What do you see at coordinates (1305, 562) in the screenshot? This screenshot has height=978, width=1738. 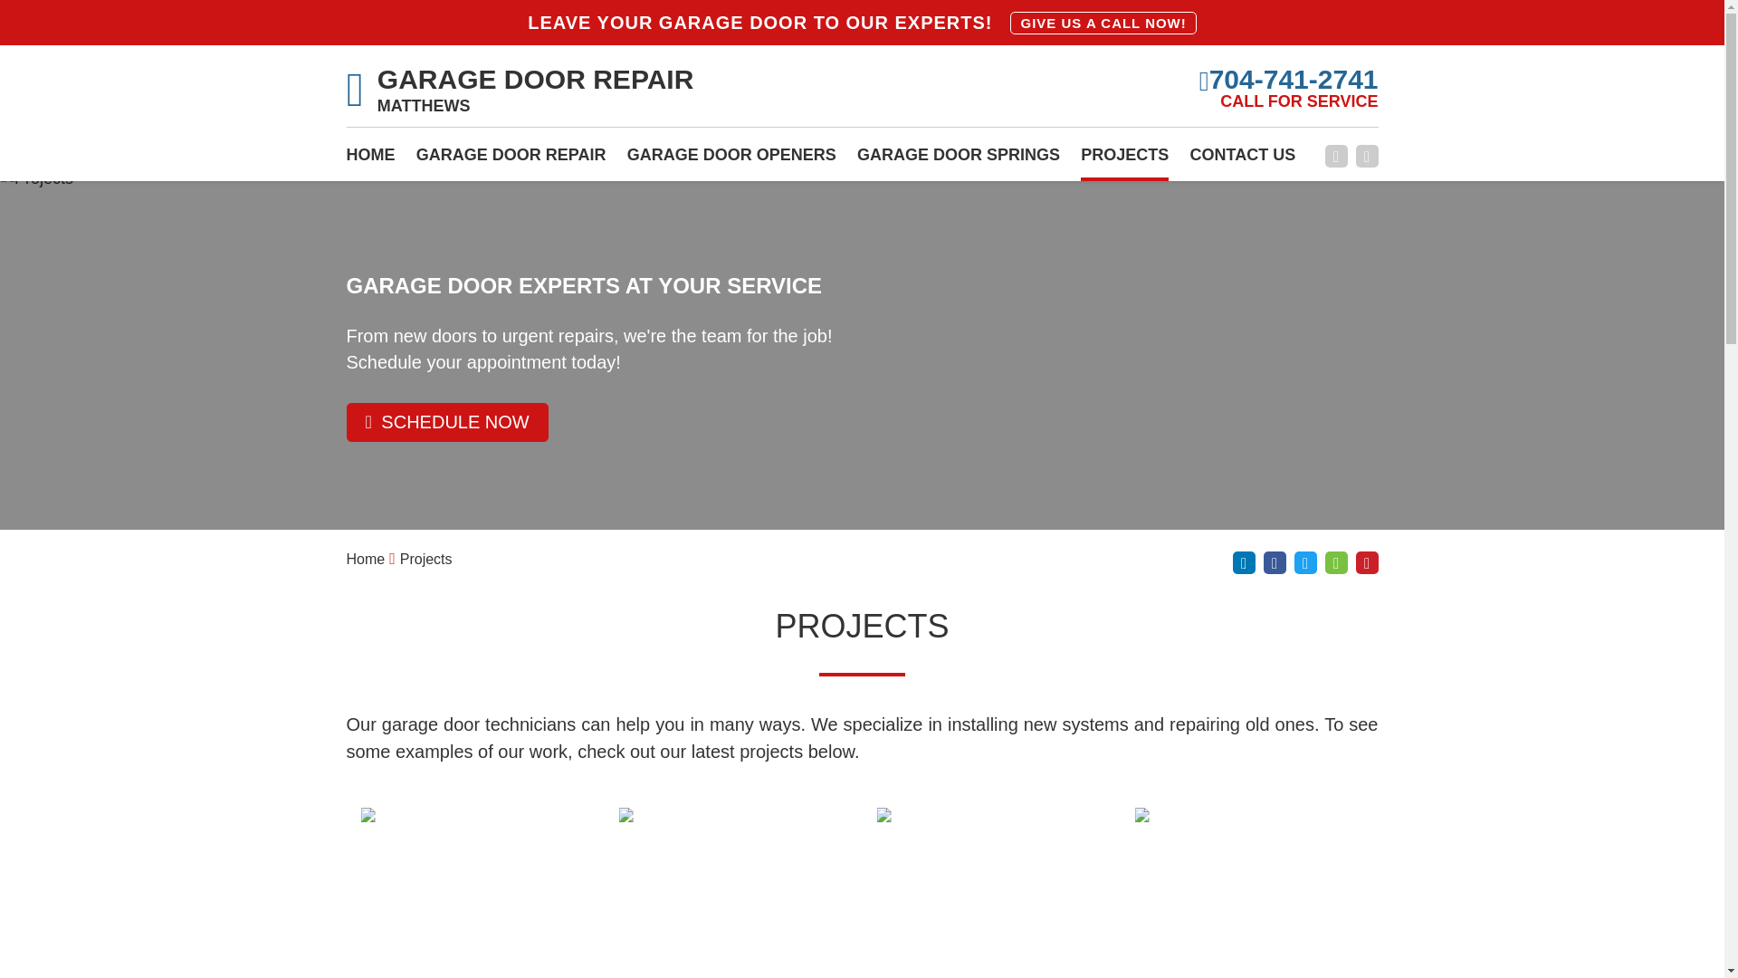 I see `Twitter` at bounding box center [1305, 562].